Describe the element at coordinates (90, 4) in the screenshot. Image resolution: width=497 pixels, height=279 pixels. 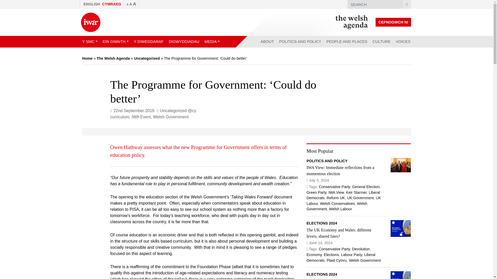
I see ` ENGLISH` at that location.